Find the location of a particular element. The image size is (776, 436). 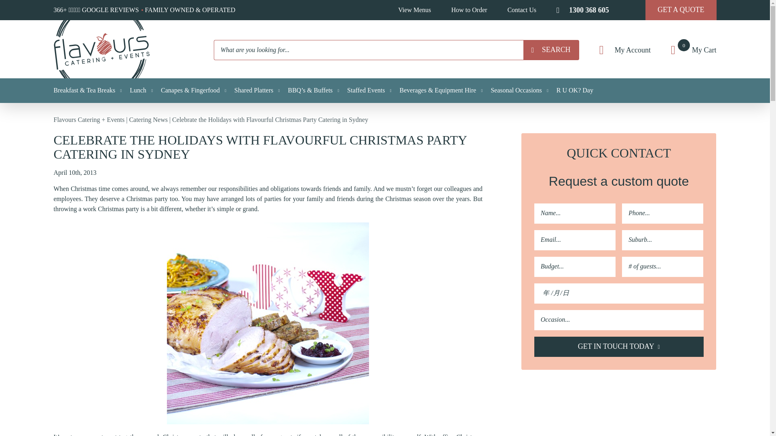

GET A QUOTE is located at coordinates (694, 50).